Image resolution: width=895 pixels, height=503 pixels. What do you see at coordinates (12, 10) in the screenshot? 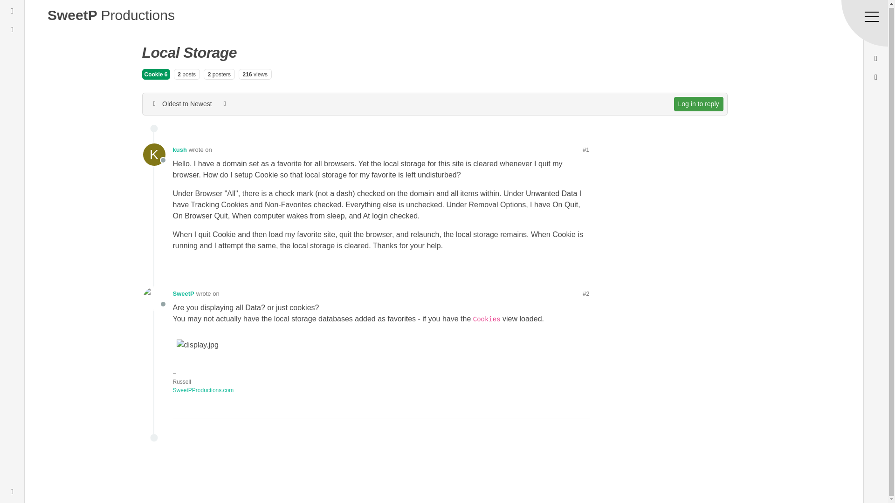
I see `SweetP Productions` at bounding box center [12, 10].